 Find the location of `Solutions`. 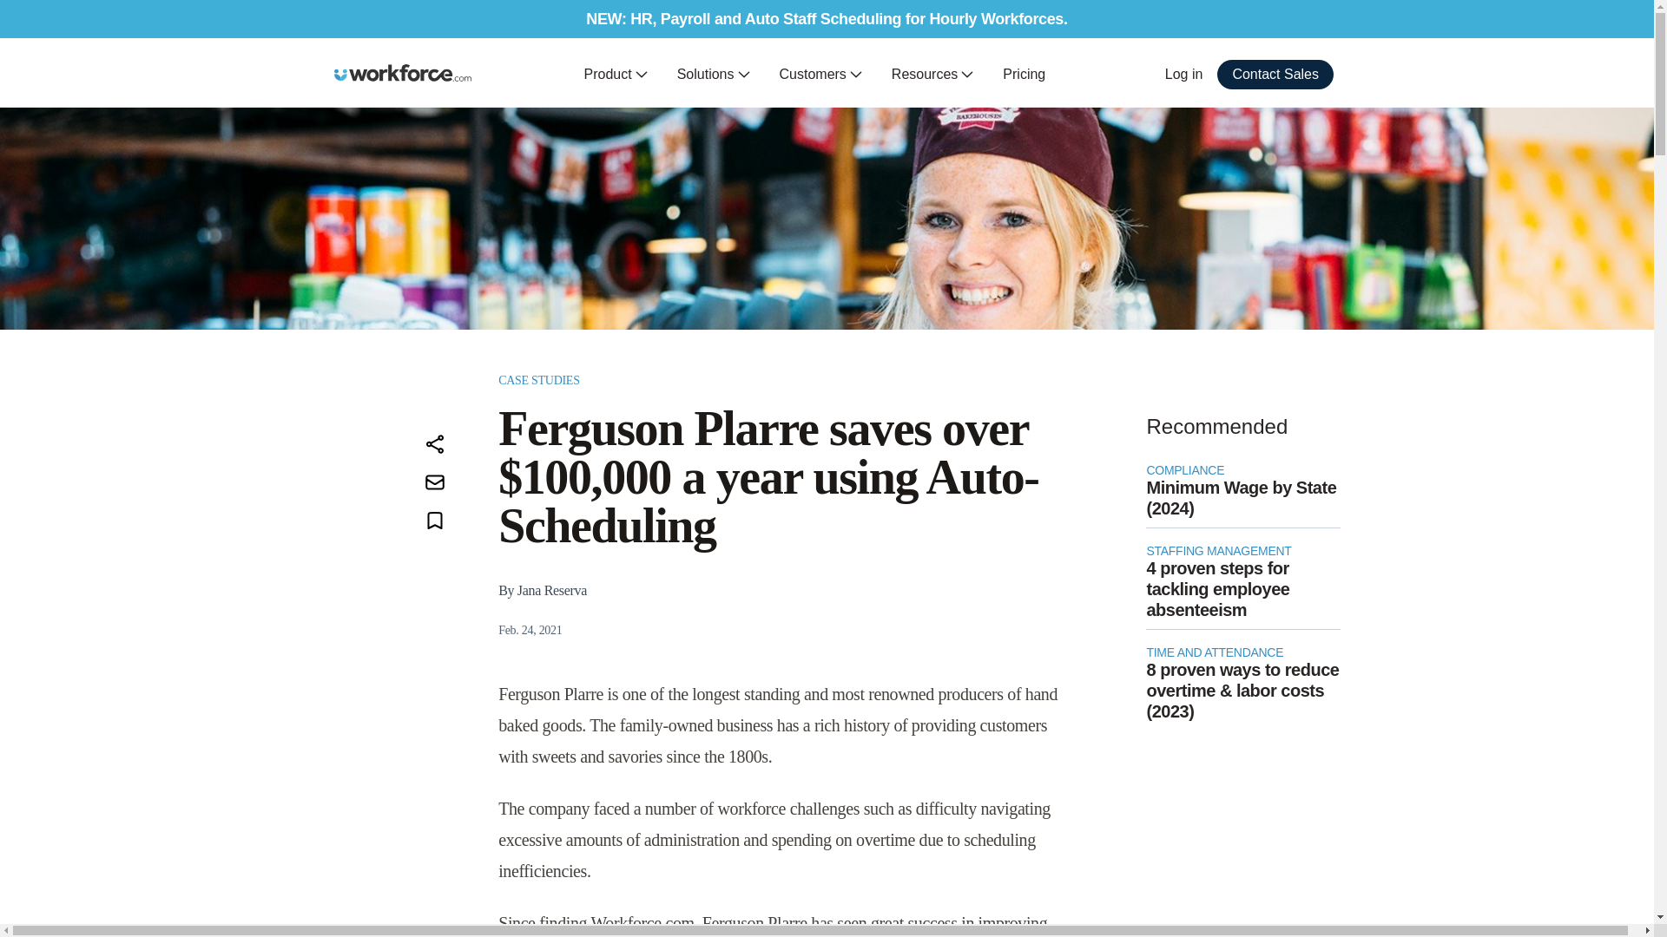

Solutions is located at coordinates (714, 75).